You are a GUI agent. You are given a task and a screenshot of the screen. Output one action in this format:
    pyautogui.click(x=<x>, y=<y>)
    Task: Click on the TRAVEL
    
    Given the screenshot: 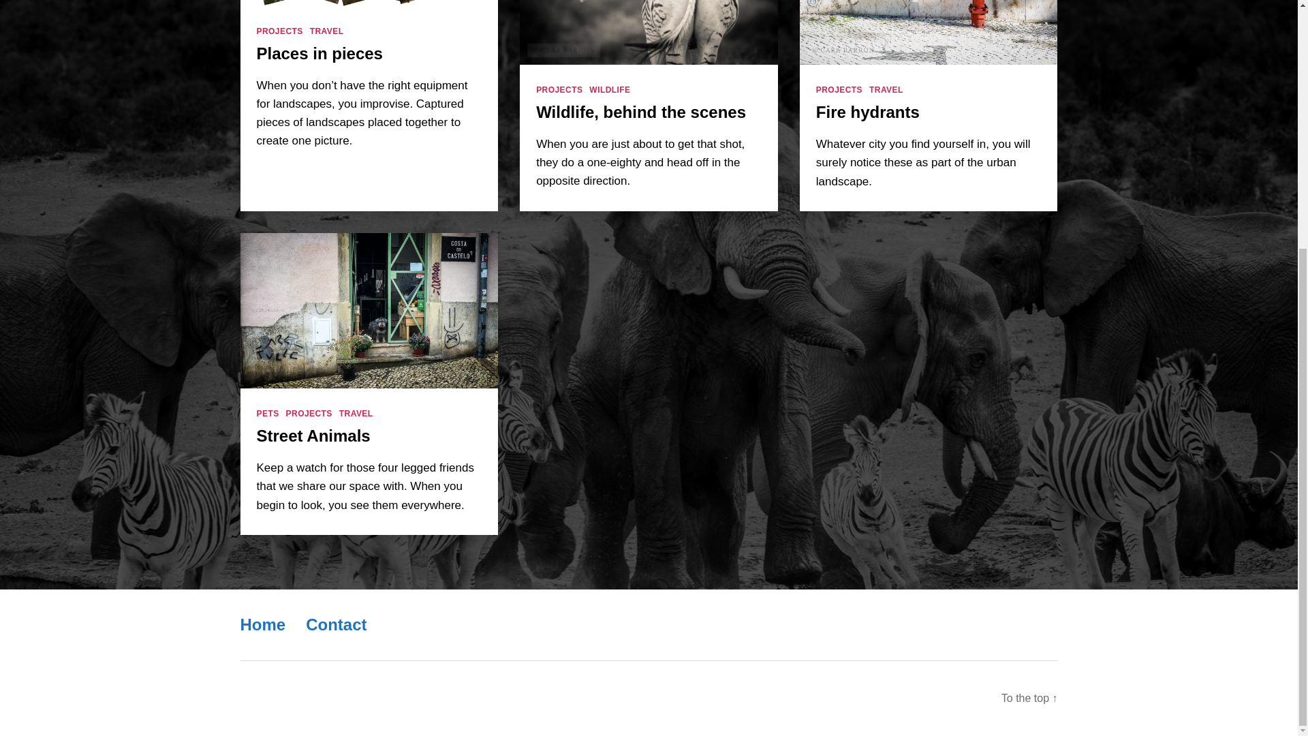 What is the action you would take?
    pyautogui.click(x=327, y=31)
    